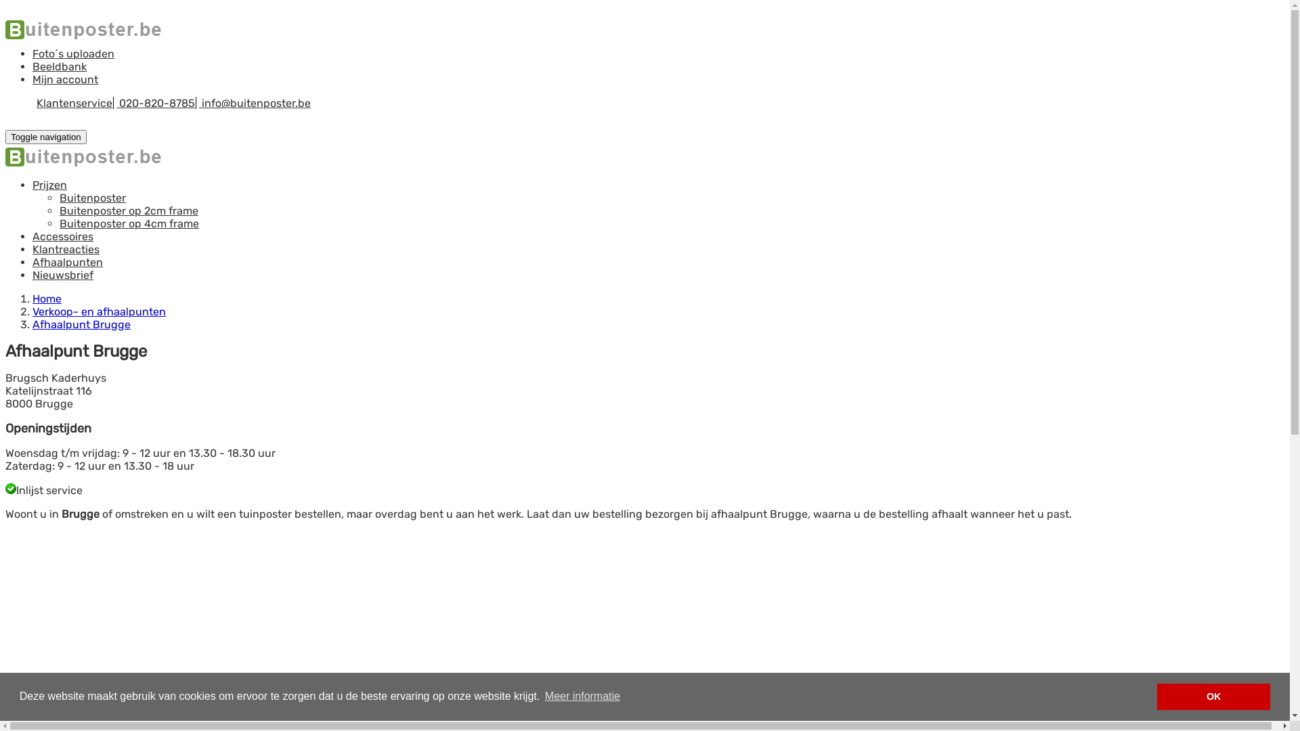  Describe the element at coordinates (1213, 697) in the screenshot. I see `OK` at that location.